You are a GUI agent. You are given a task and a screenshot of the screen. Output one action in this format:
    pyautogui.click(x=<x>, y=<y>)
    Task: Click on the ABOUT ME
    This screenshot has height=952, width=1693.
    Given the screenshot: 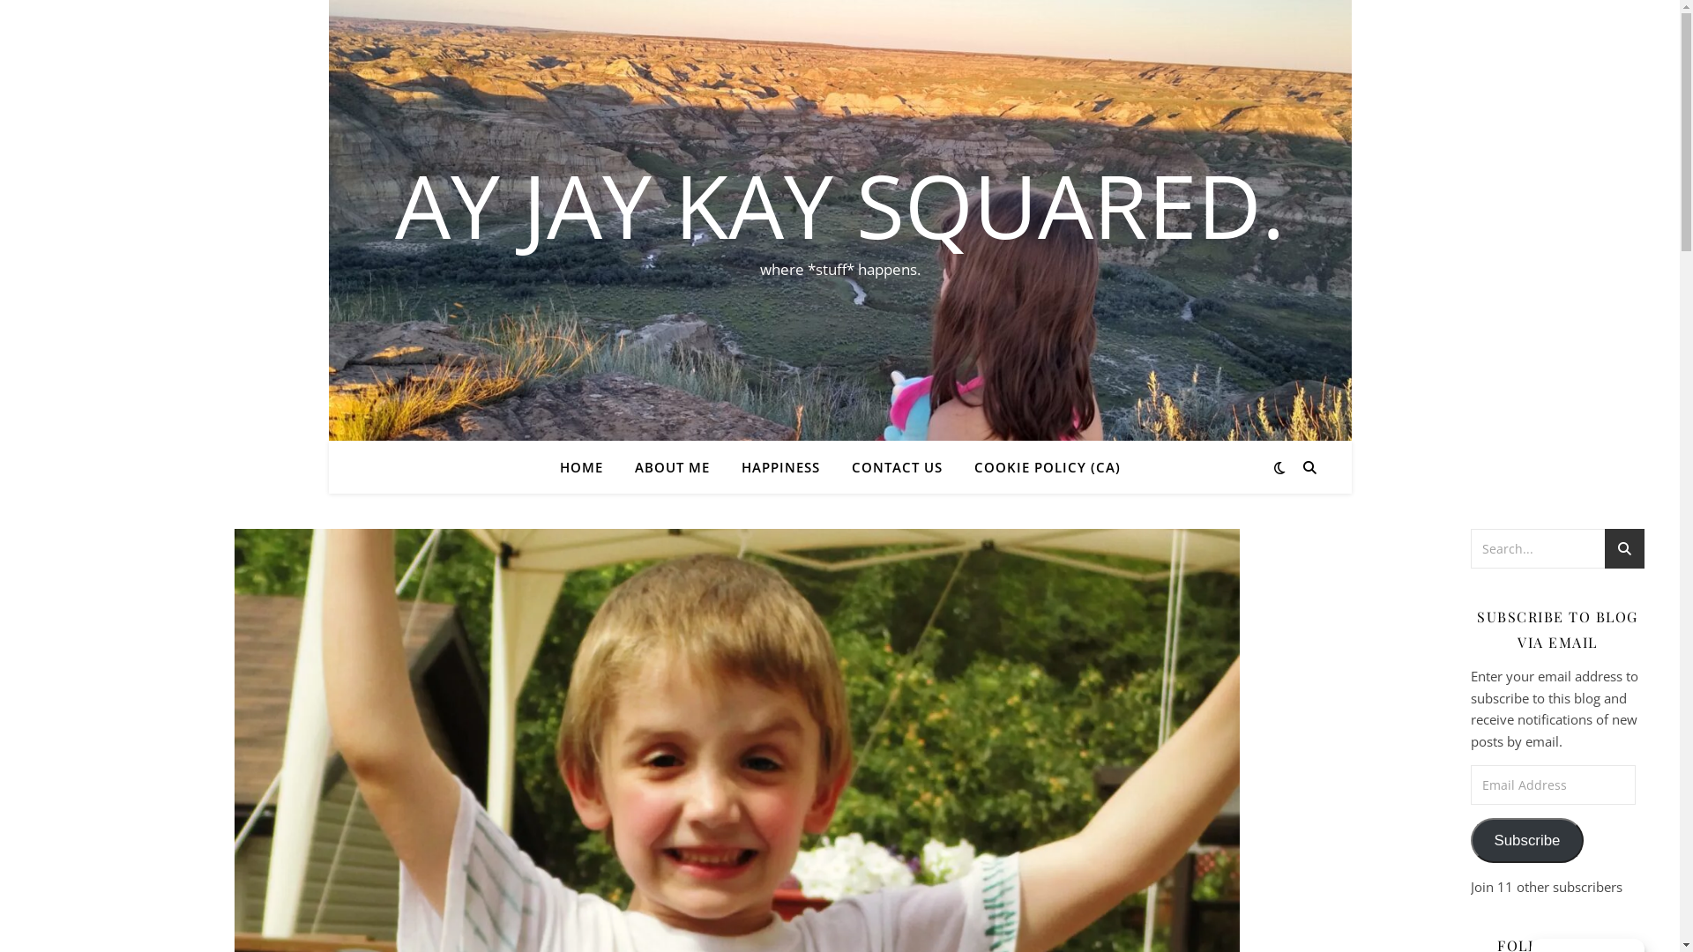 What is the action you would take?
    pyautogui.click(x=672, y=467)
    